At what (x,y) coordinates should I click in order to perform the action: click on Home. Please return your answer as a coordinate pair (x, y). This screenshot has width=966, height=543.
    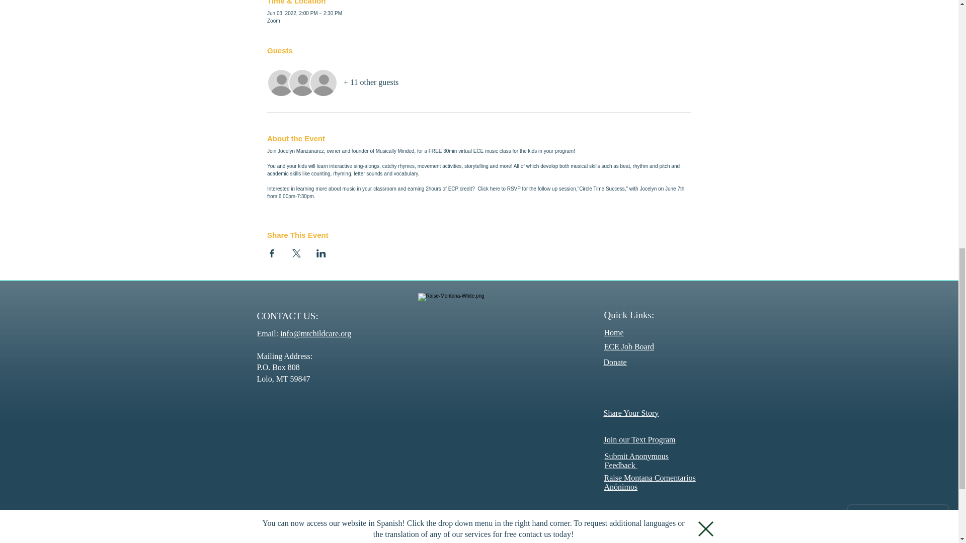
    Looking at the image, I should click on (613, 332).